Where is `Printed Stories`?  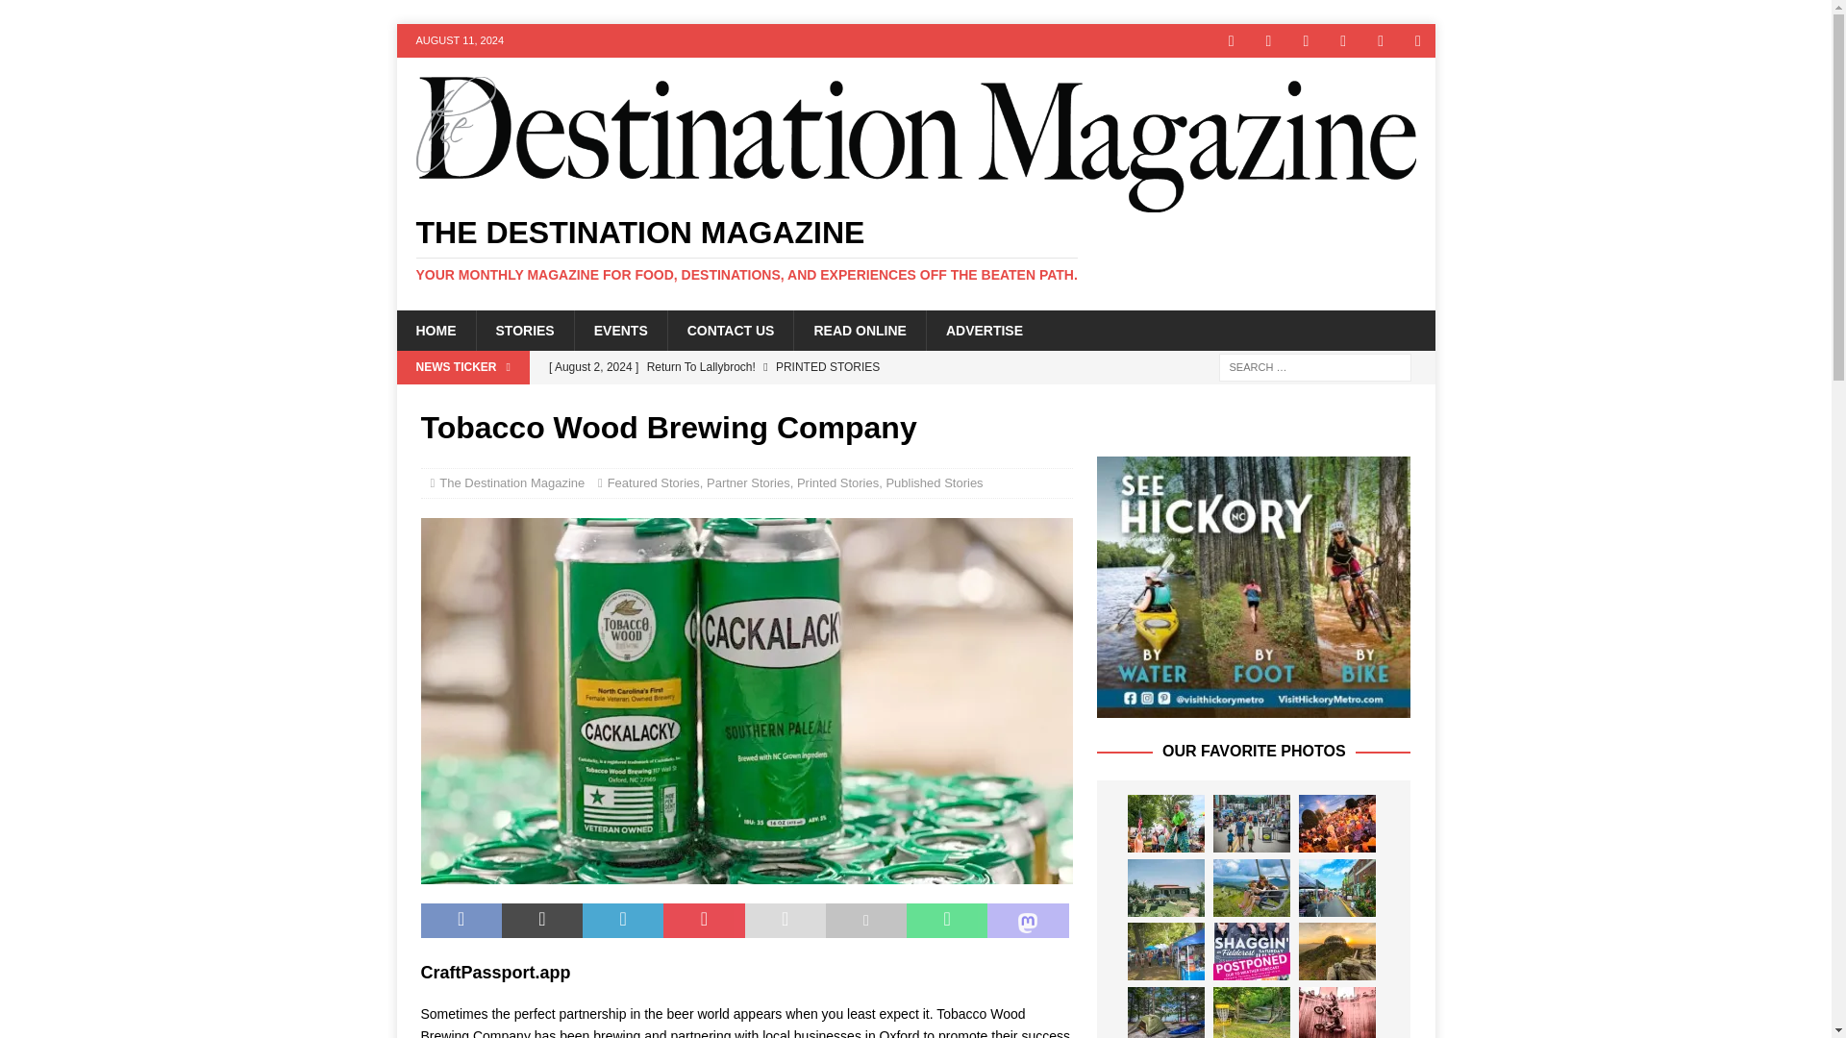 Printed Stories is located at coordinates (837, 482).